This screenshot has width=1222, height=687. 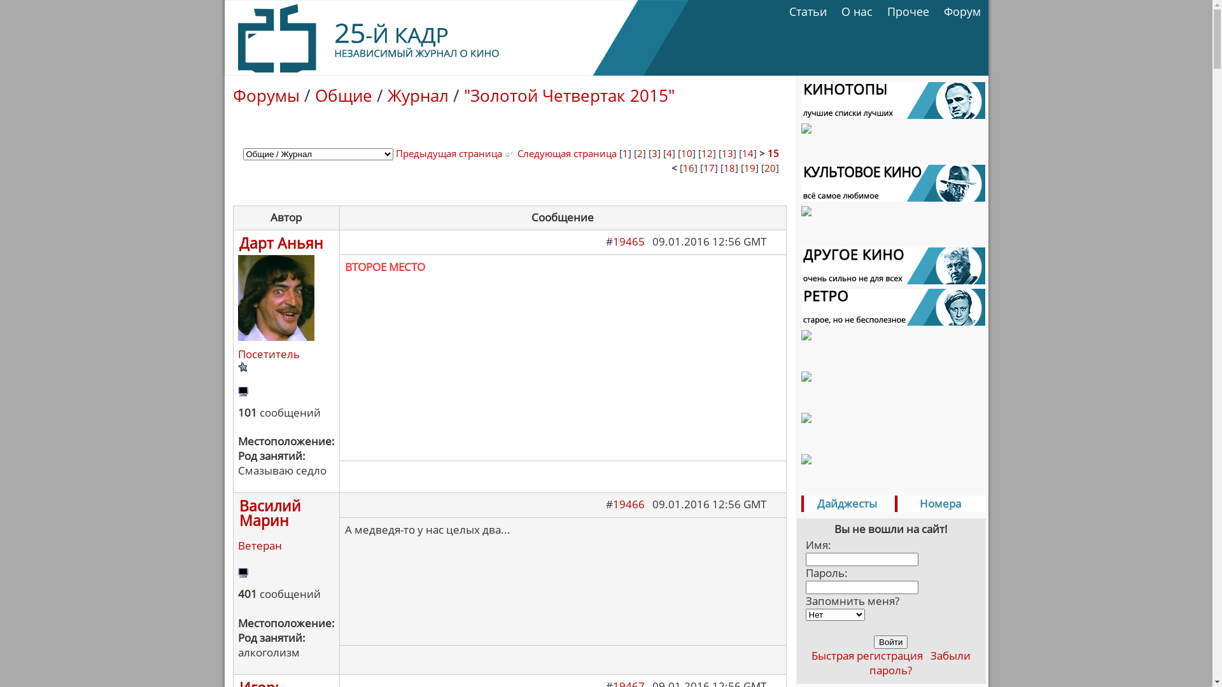 I want to click on 19465, so click(x=628, y=242).